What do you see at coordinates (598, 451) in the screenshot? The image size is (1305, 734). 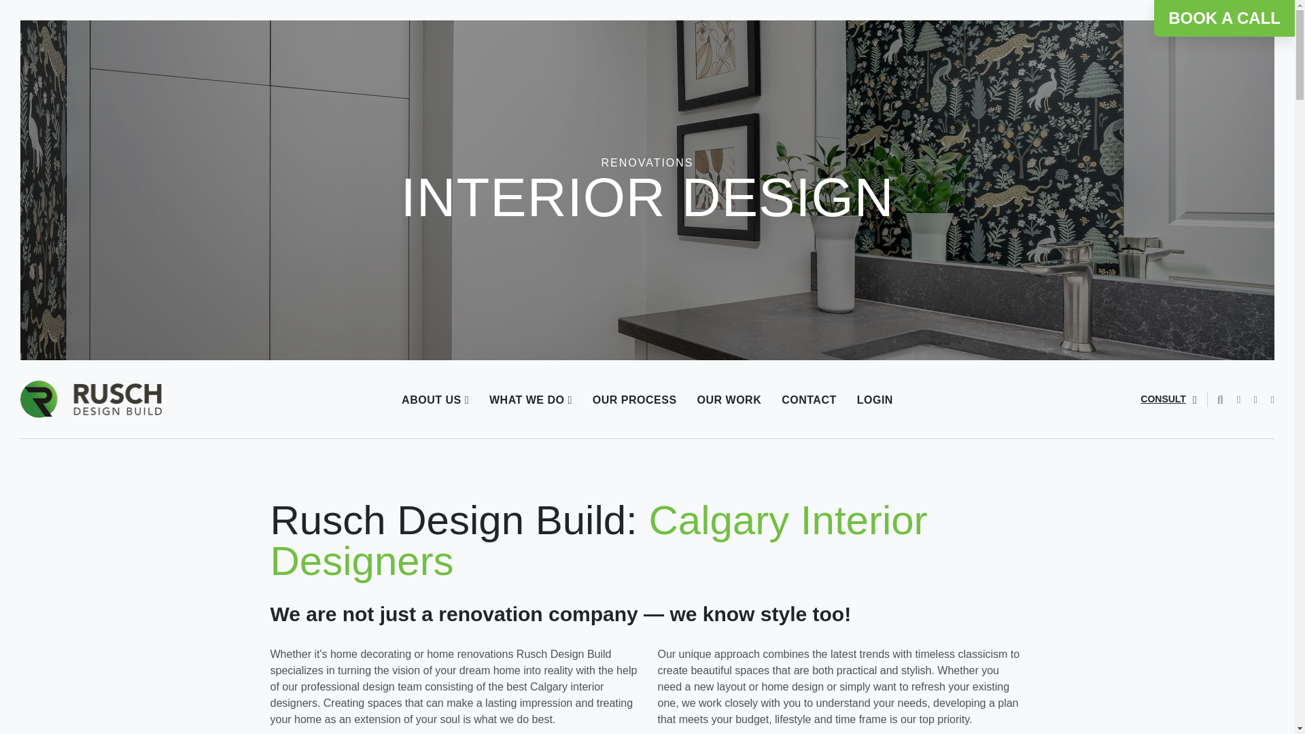 I see `Full Home Renovations` at bounding box center [598, 451].